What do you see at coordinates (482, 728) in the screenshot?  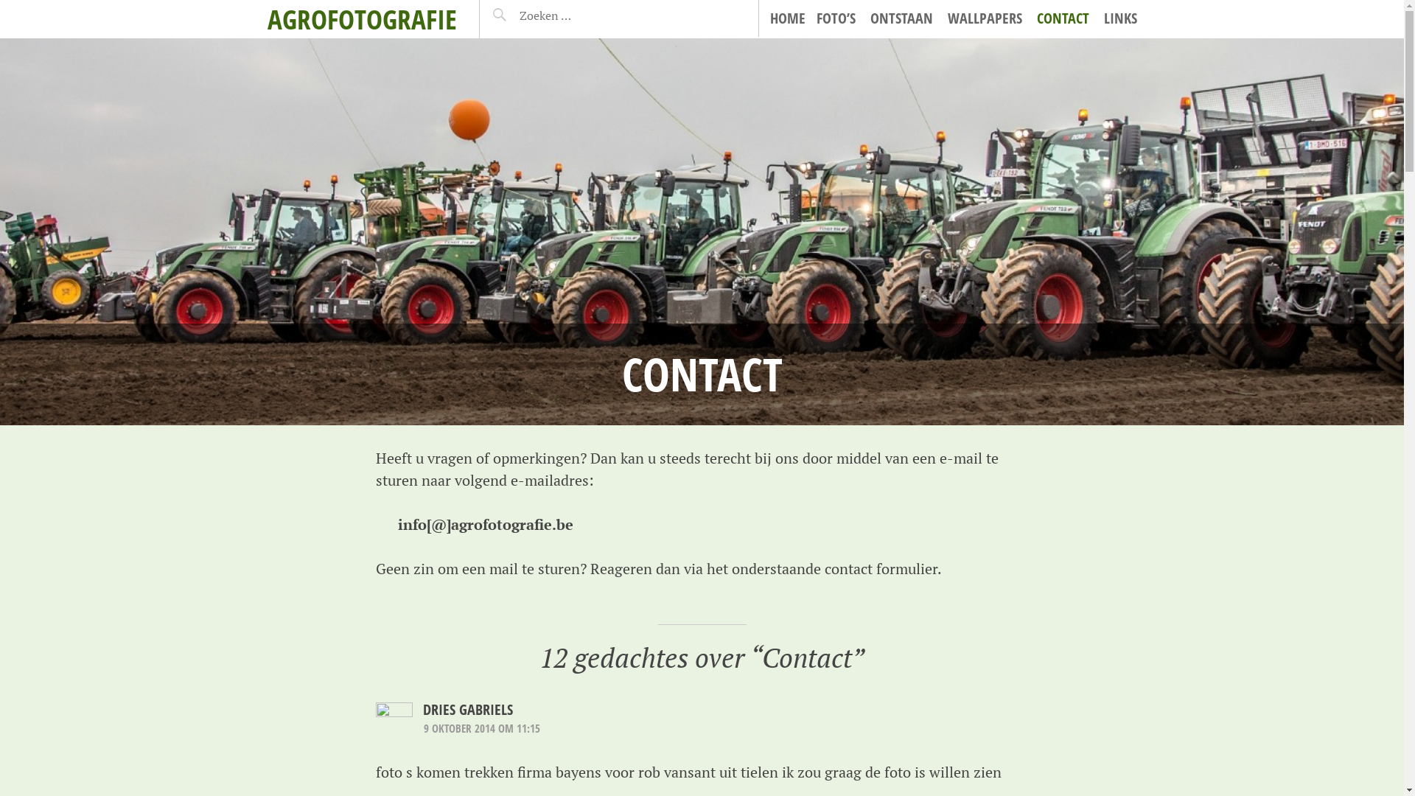 I see `9 OKTOBER 2014 OM 11:15` at bounding box center [482, 728].